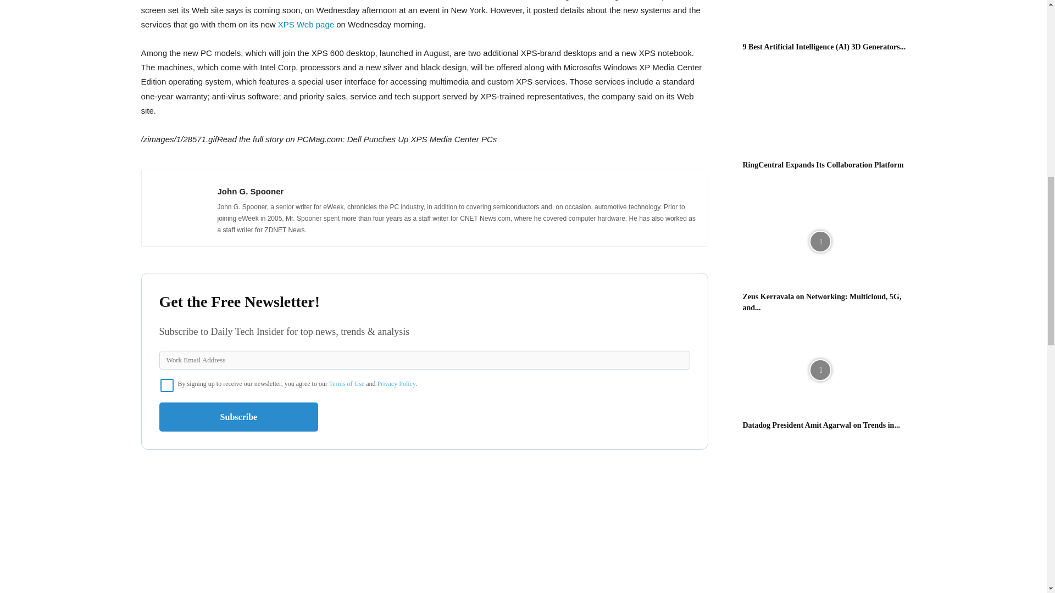 The height and width of the screenshot is (593, 1055). Describe the element at coordinates (820, 242) in the screenshot. I see `Zeus Kerravala on Networking: Multicloud, 5G, and Automation` at that location.